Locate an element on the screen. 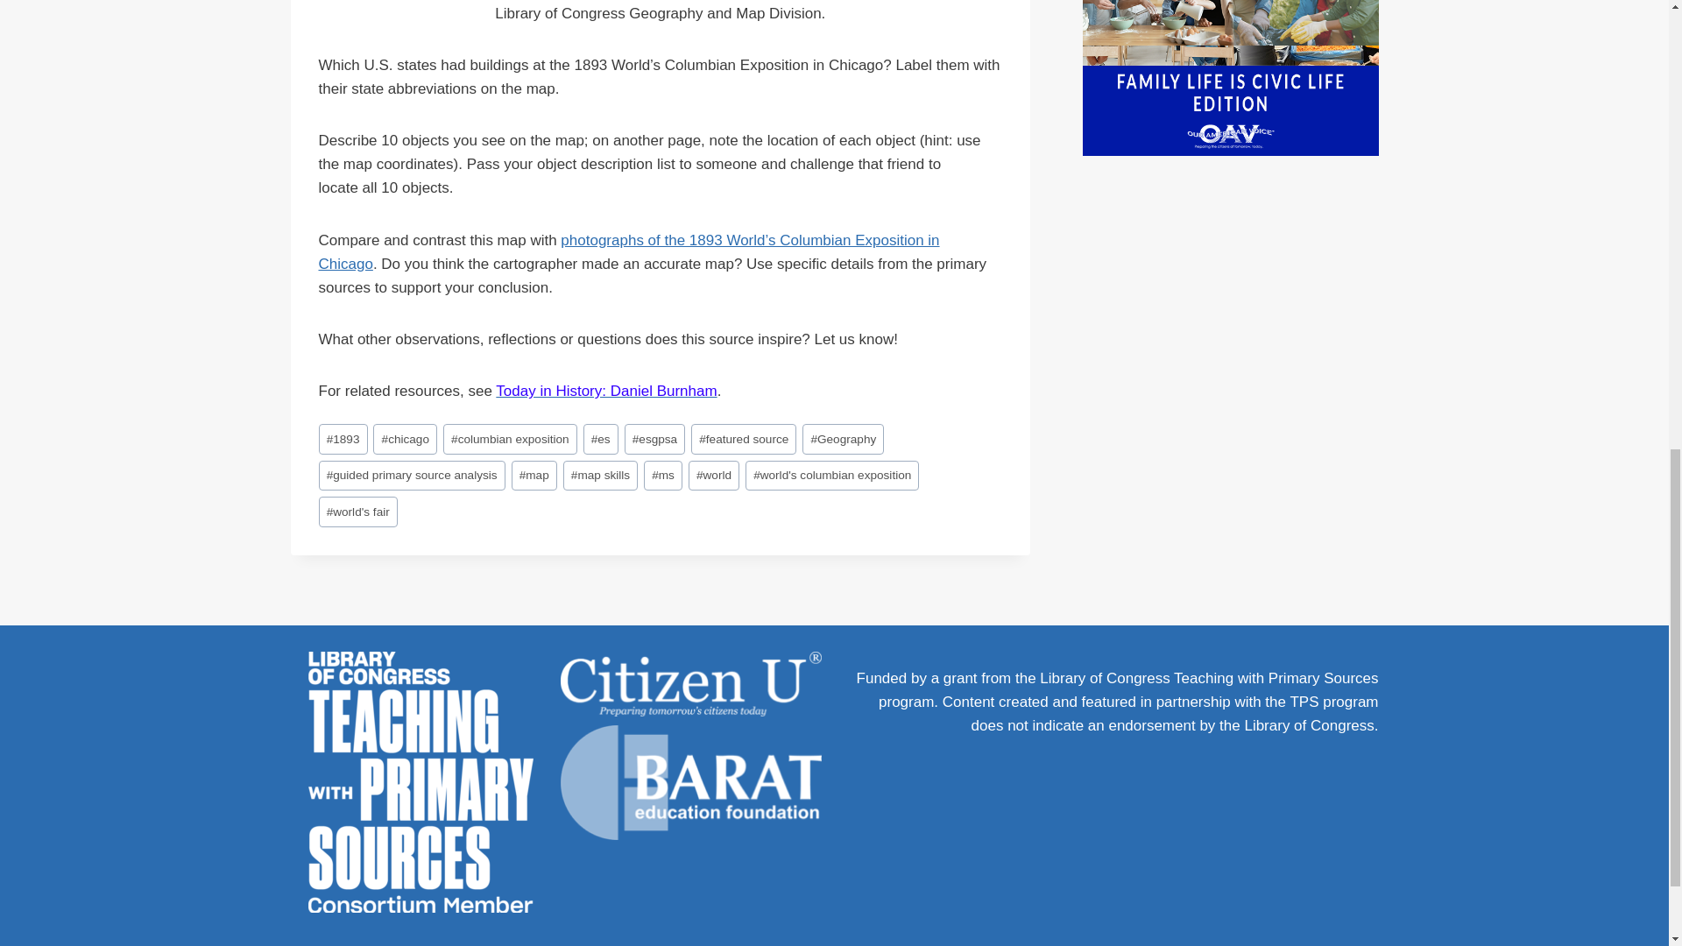  map skills is located at coordinates (601, 475).